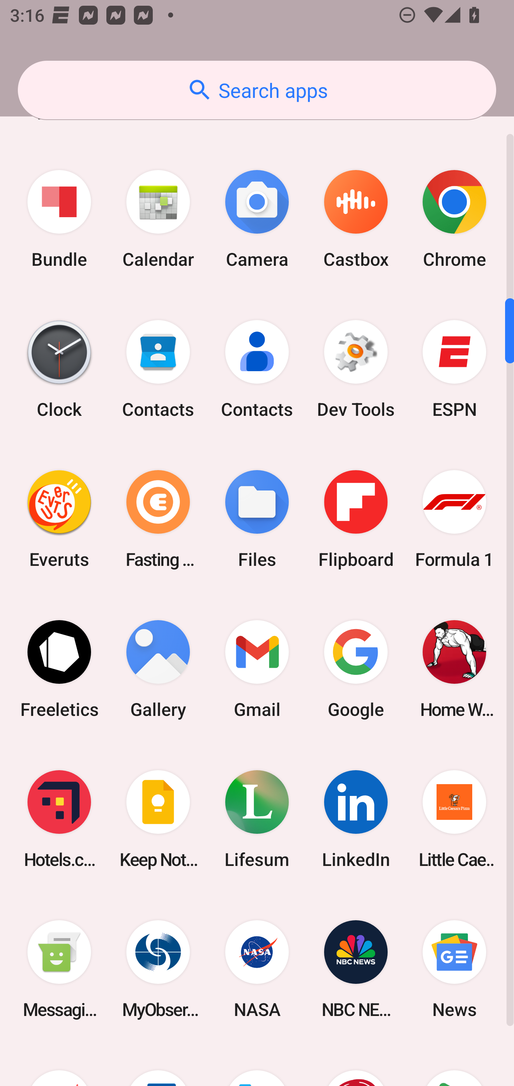 This screenshot has height=1086, width=514. I want to click on Chrome, so click(454, 219).